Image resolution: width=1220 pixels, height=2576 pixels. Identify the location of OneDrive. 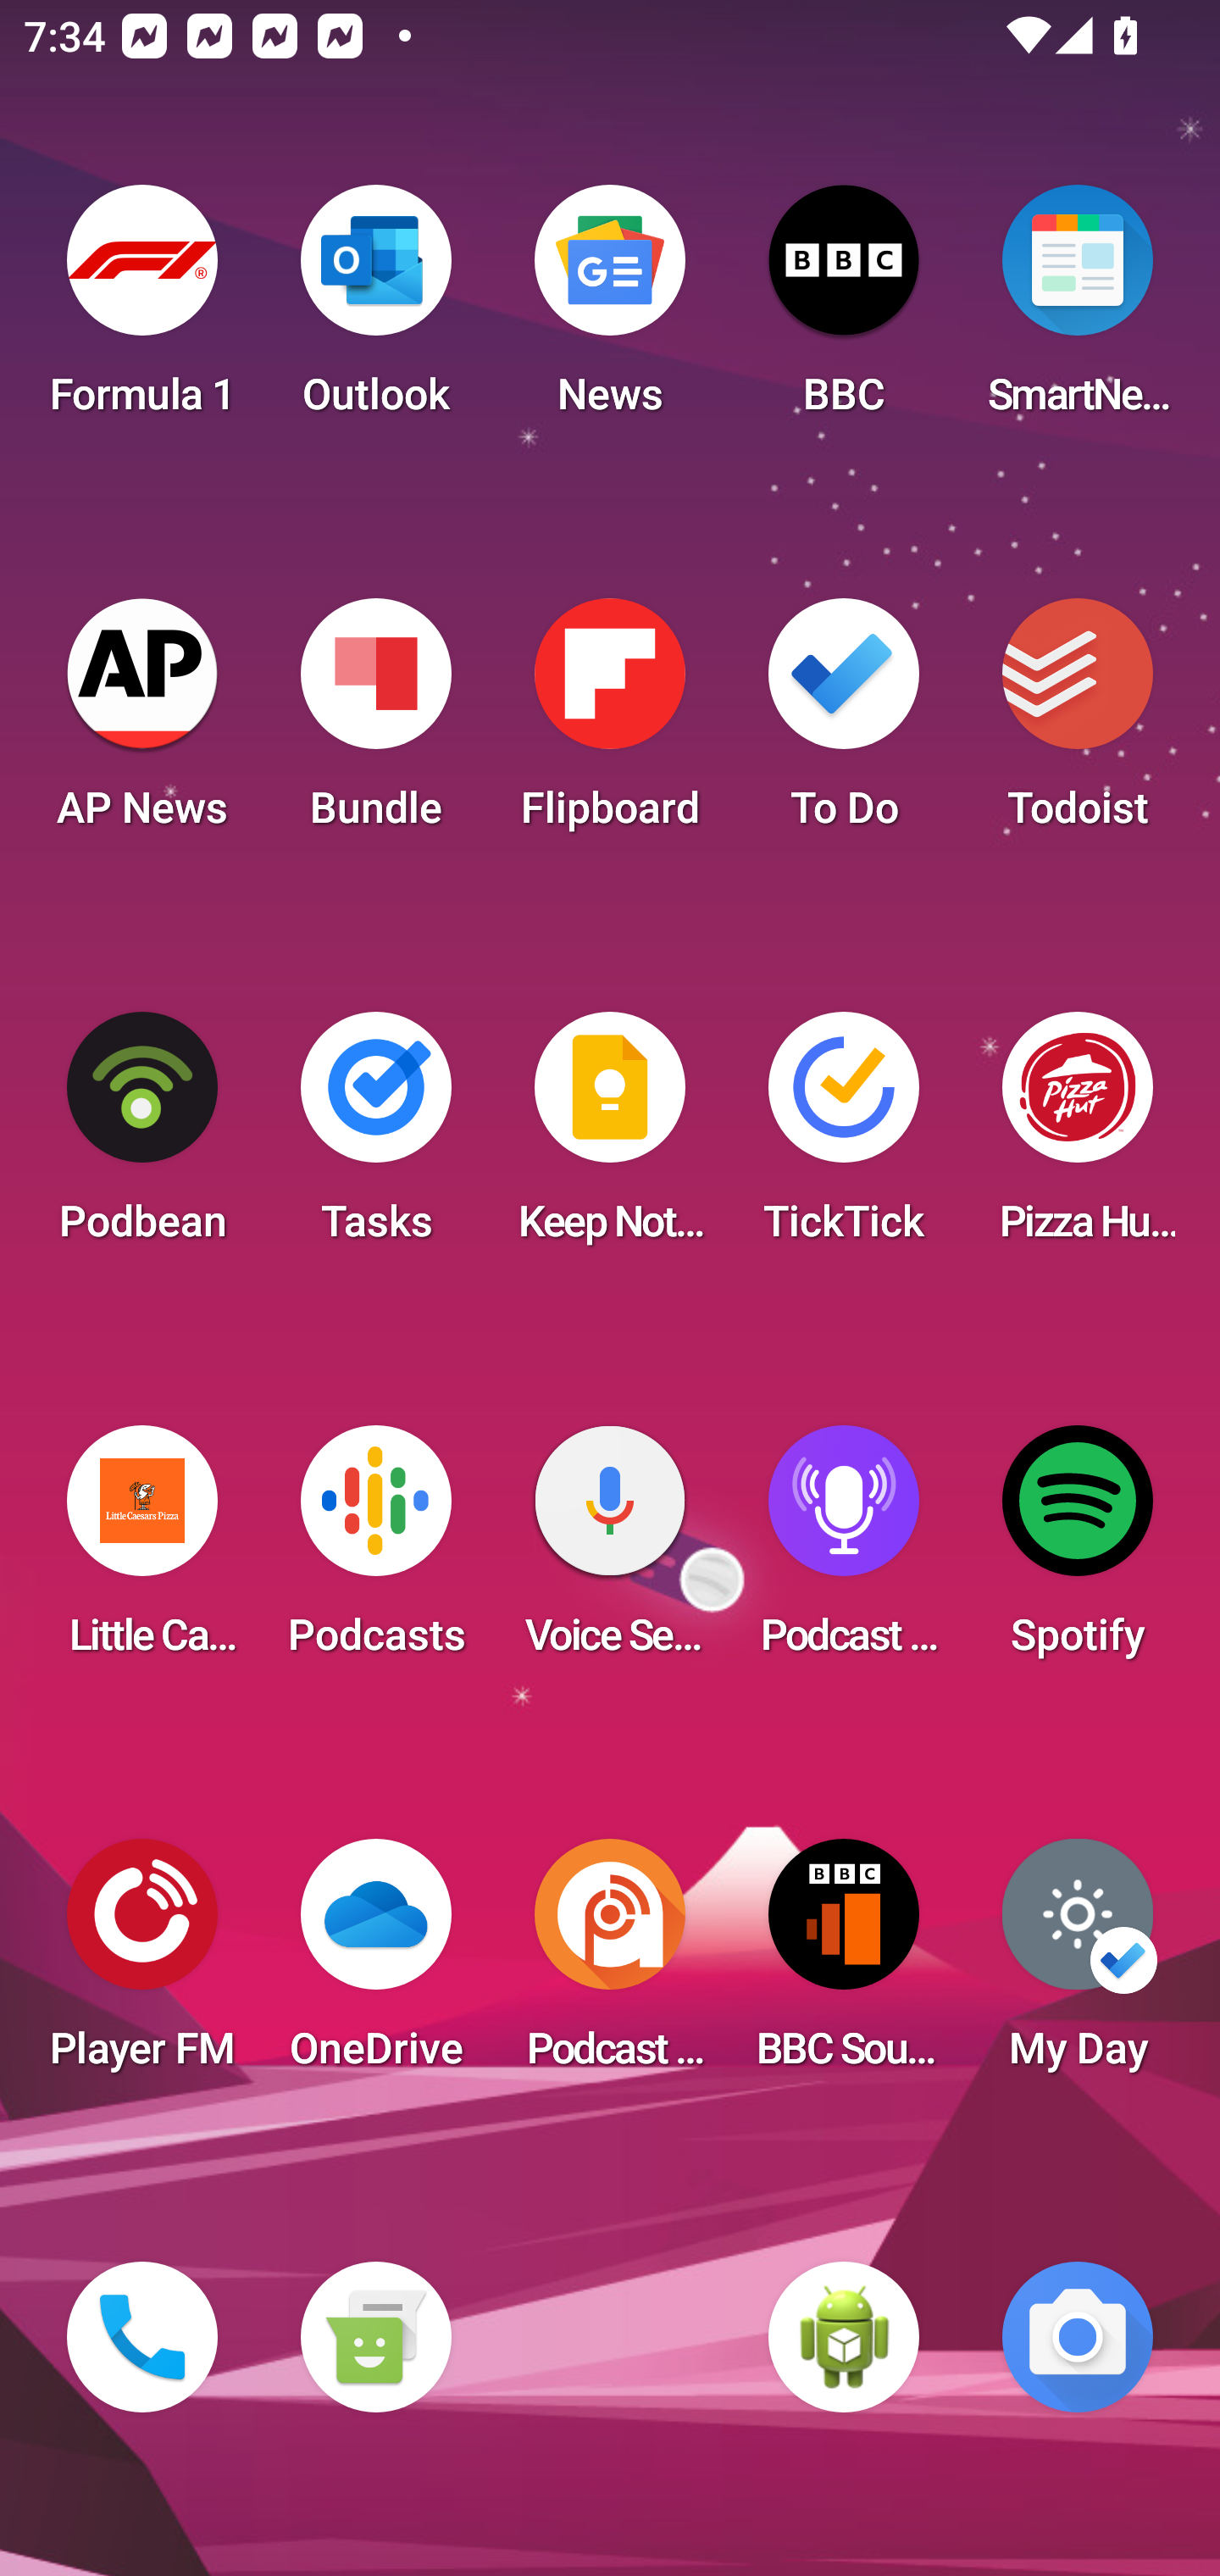
(375, 1964).